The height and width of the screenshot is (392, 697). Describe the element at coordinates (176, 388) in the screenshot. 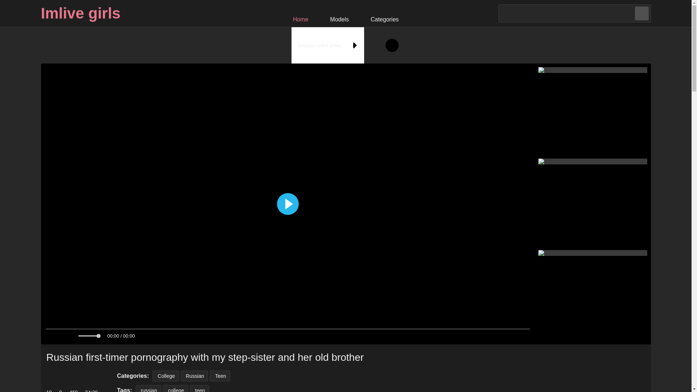

I see `college` at that location.